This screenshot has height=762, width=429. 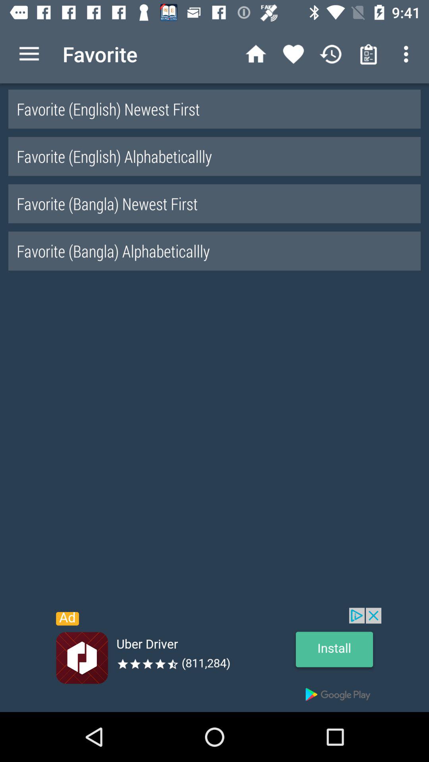 I want to click on advertisement, so click(x=214, y=660).